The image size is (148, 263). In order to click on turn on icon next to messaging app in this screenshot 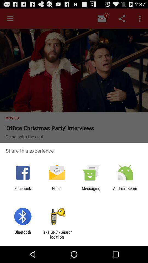, I will do `click(125, 191)`.